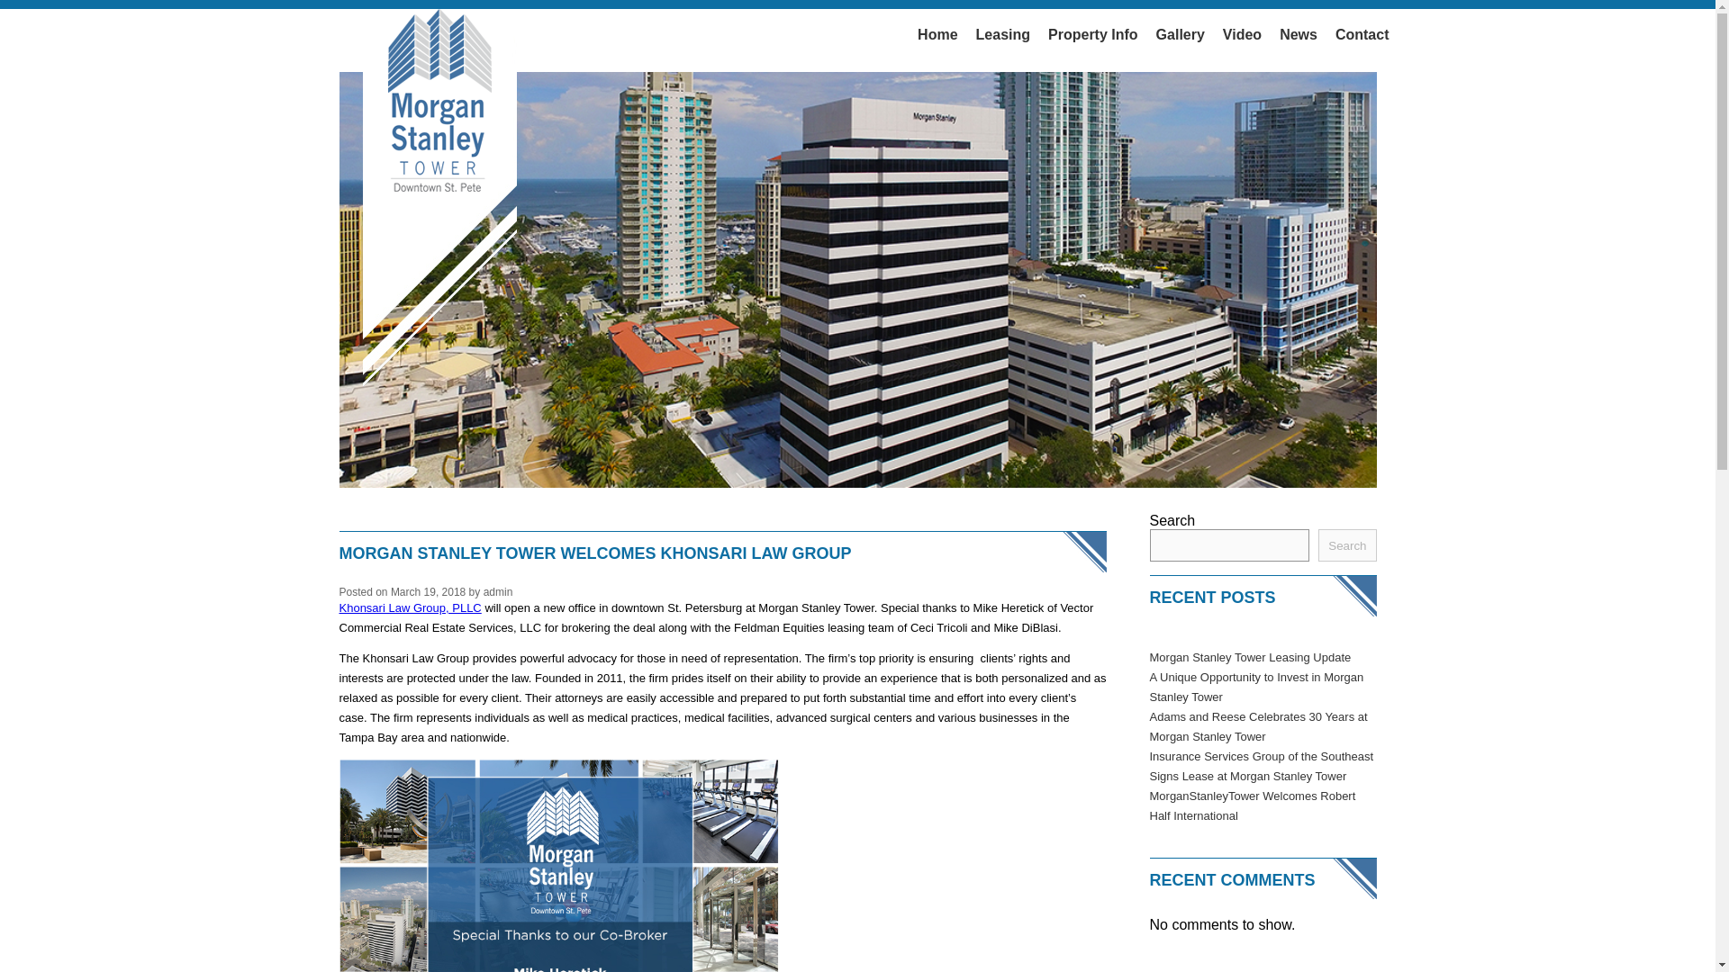 This screenshot has height=972, width=1729. I want to click on Video, so click(1242, 34).